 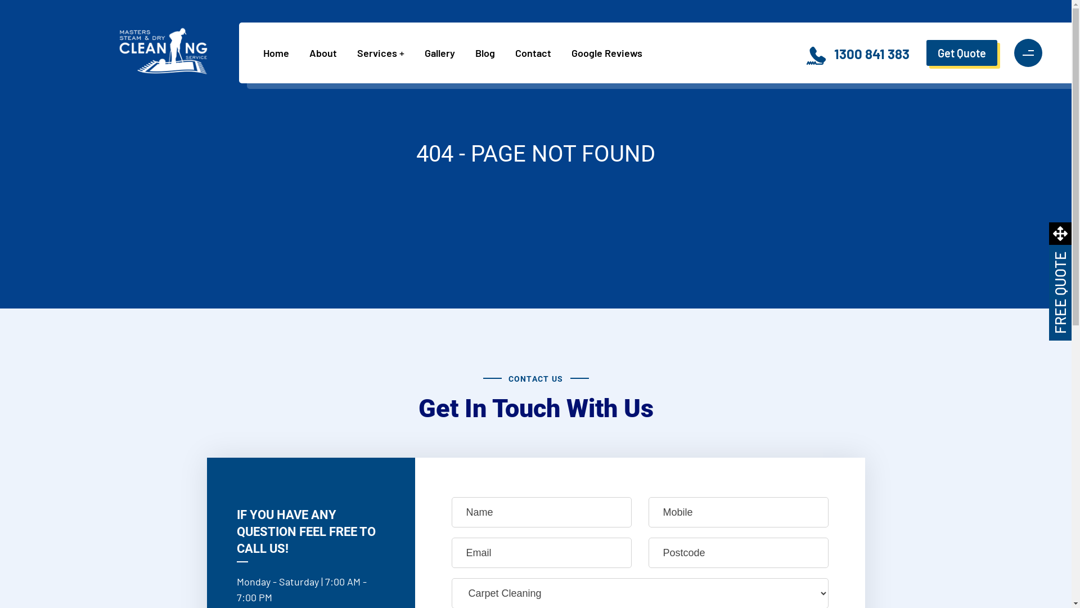 What do you see at coordinates (538, 53) in the screenshot?
I see `Contact` at bounding box center [538, 53].